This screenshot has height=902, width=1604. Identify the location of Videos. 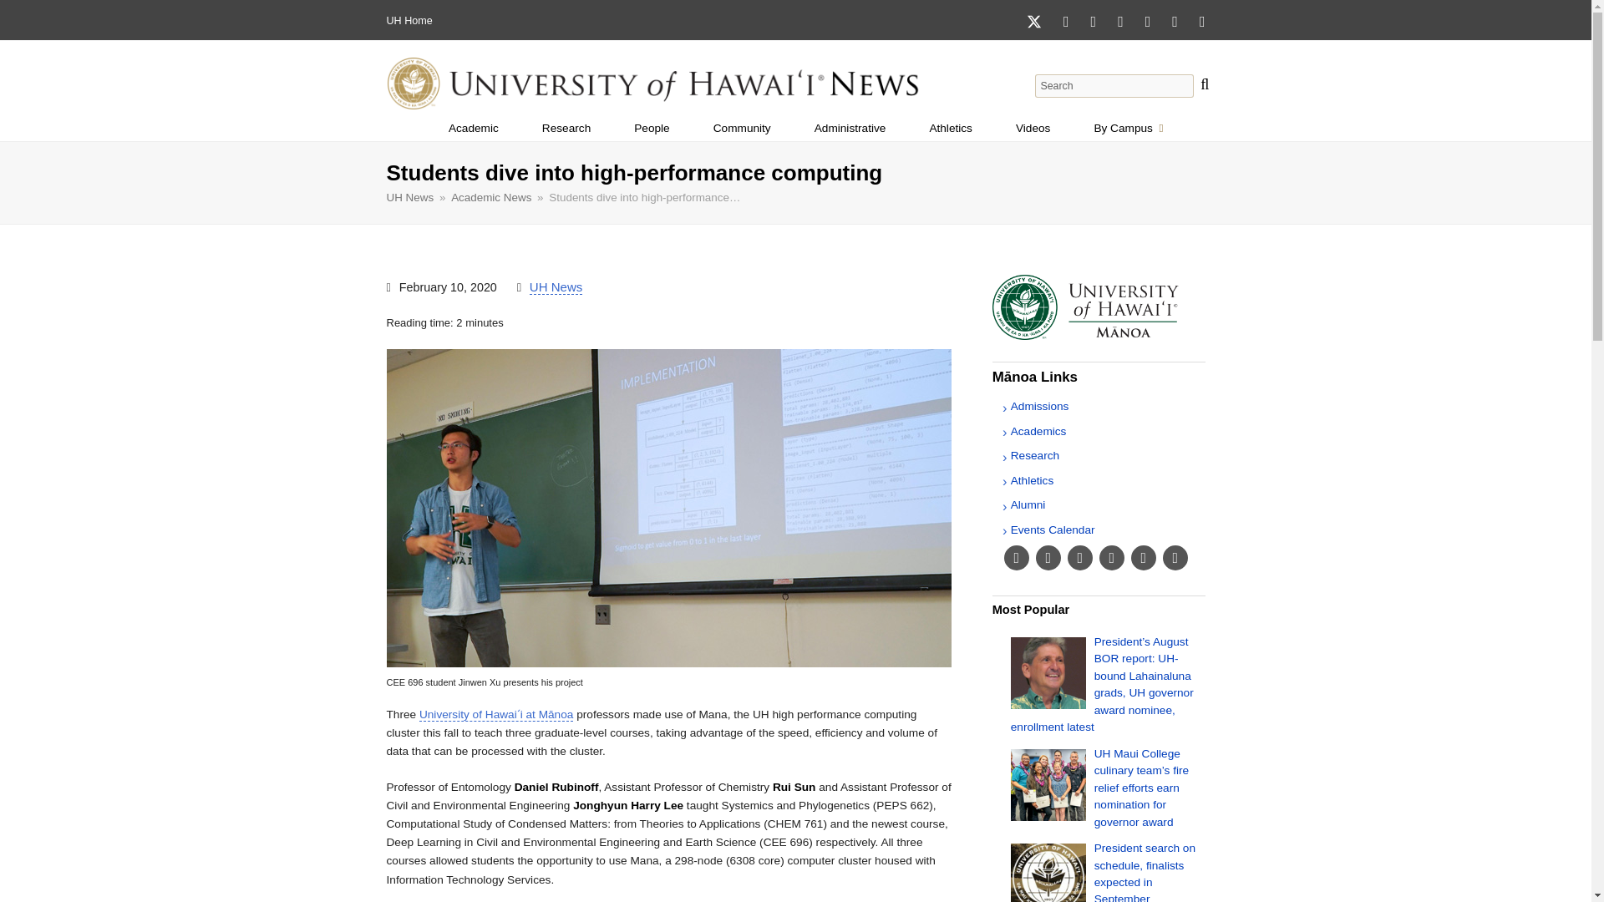
(409, 21).